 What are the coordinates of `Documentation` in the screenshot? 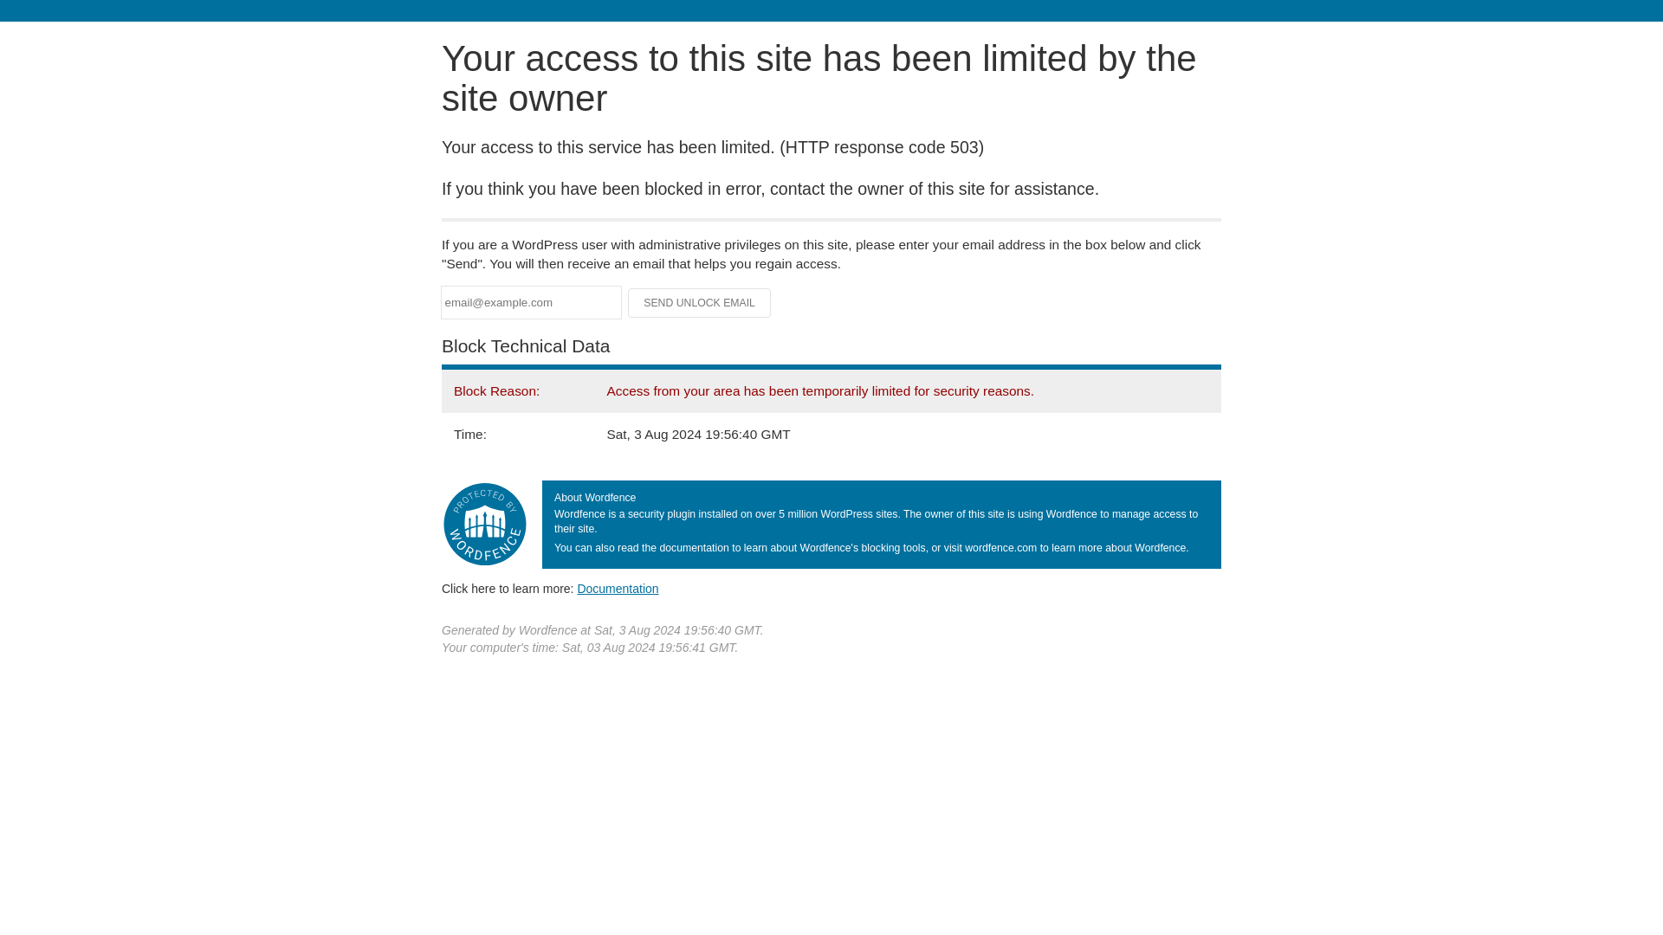 It's located at (618, 588).